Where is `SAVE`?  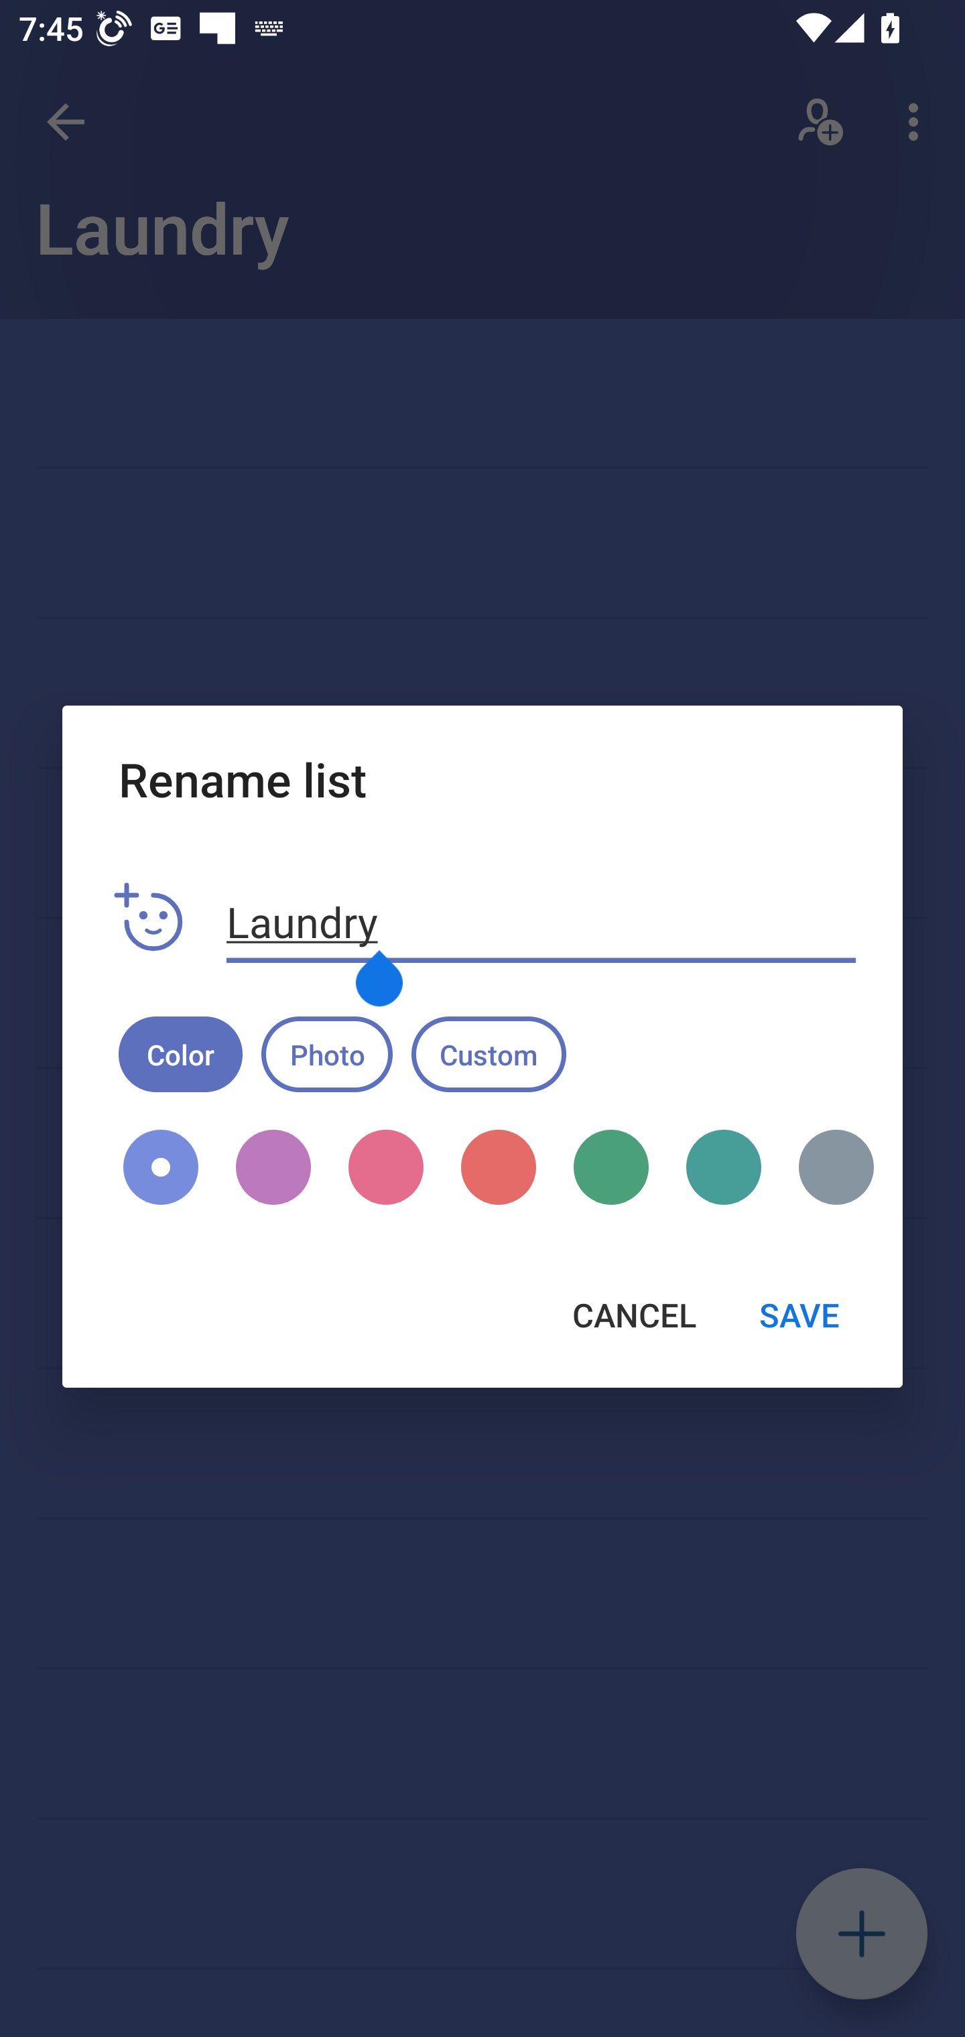 SAVE is located at coordinates (799, 1315).